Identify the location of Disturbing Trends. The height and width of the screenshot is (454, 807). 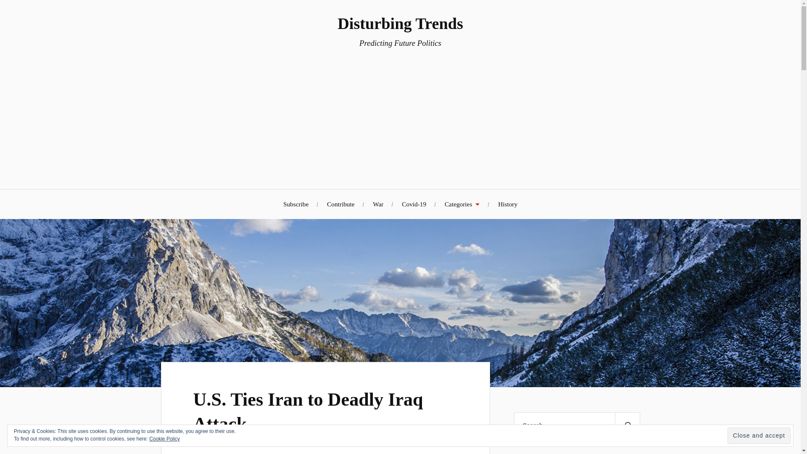
(400, 23).